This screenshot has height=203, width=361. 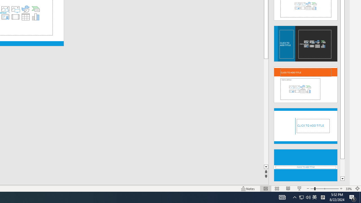 I want to click on Stock Images, so click(x=5, y=9).